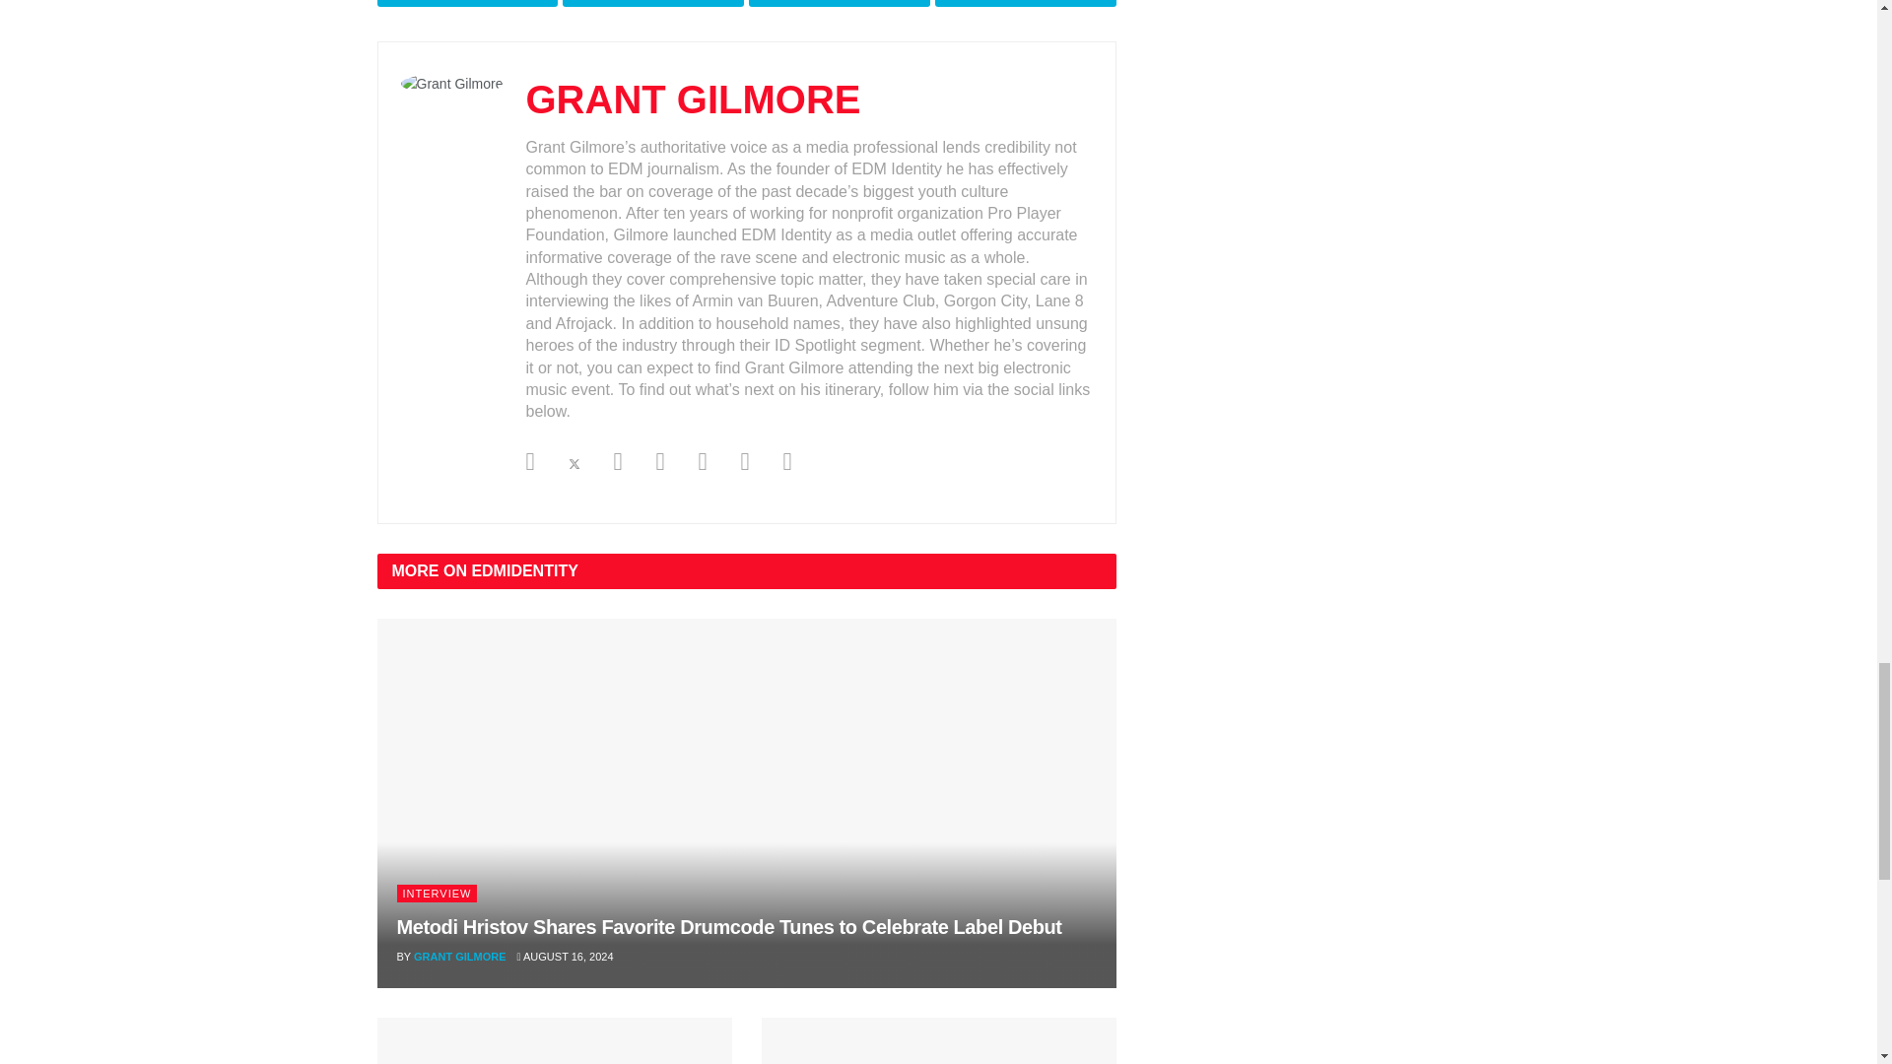 The width and height of the screenshot is (1892, 1064). Describe the element at coordinates (840, 3) in the screenshot. I see `Share` at that location.